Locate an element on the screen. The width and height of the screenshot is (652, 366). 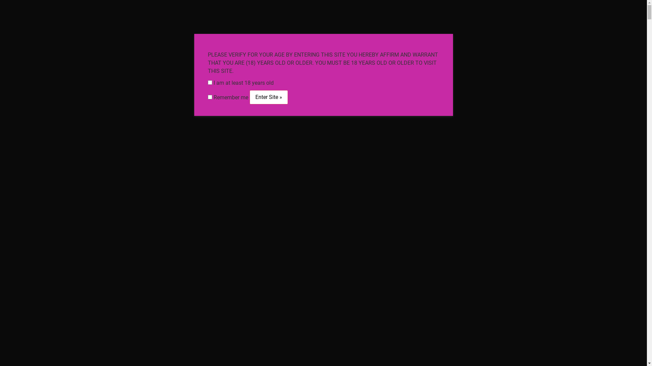
FEMALE STRIPPERS is located at coordinates (173, 73).